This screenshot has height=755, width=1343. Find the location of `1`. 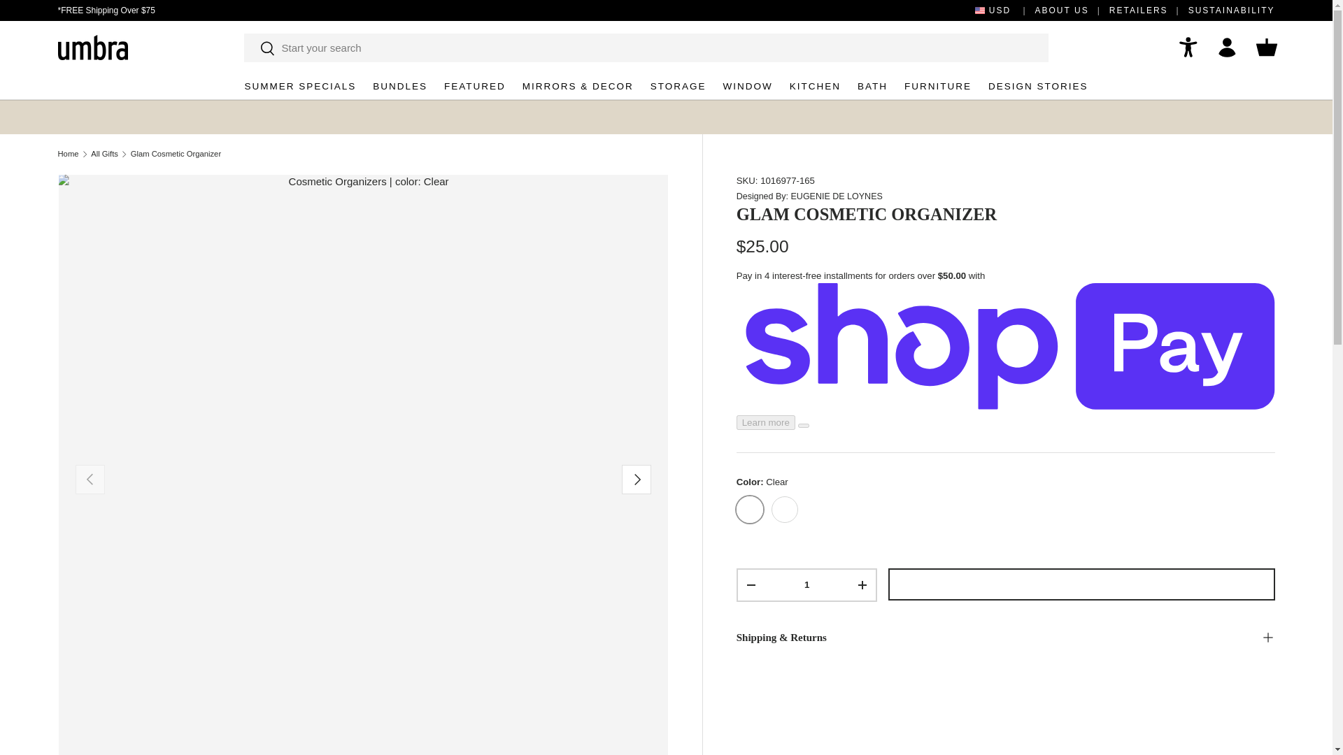

1 is located at coordinates (807, 584).